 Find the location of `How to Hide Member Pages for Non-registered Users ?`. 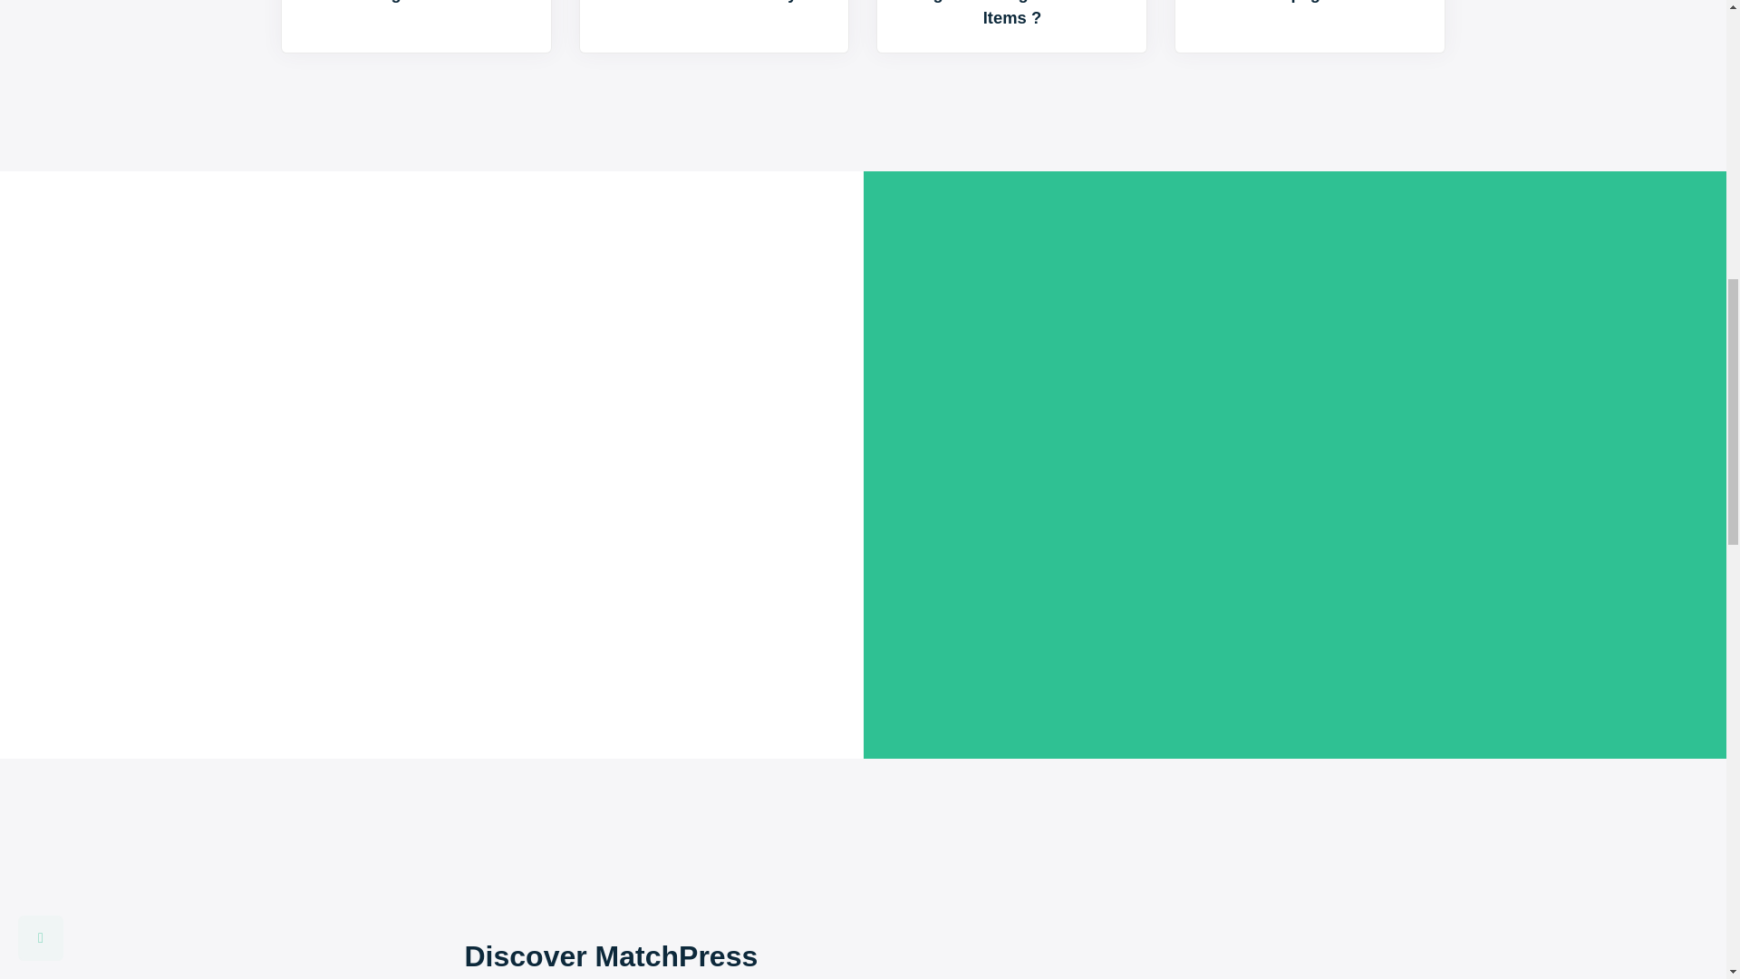

How to Hide Member Pages for Non-registered Users ? is located at coordinates (415, 27).